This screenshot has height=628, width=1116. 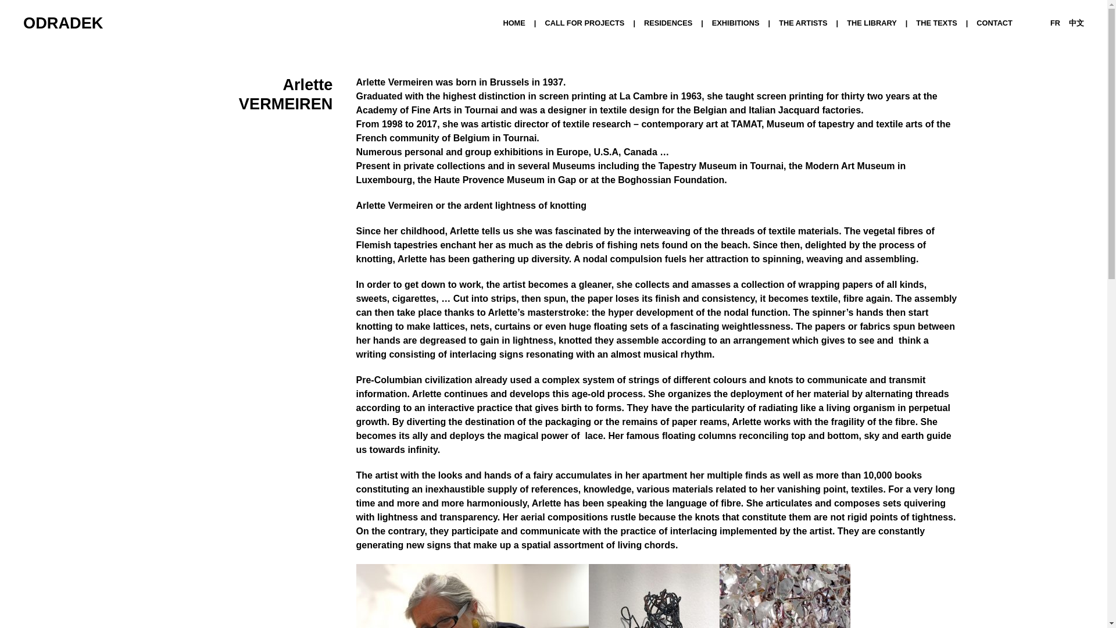 I want to click on The Library, so click(x=881, y=23).